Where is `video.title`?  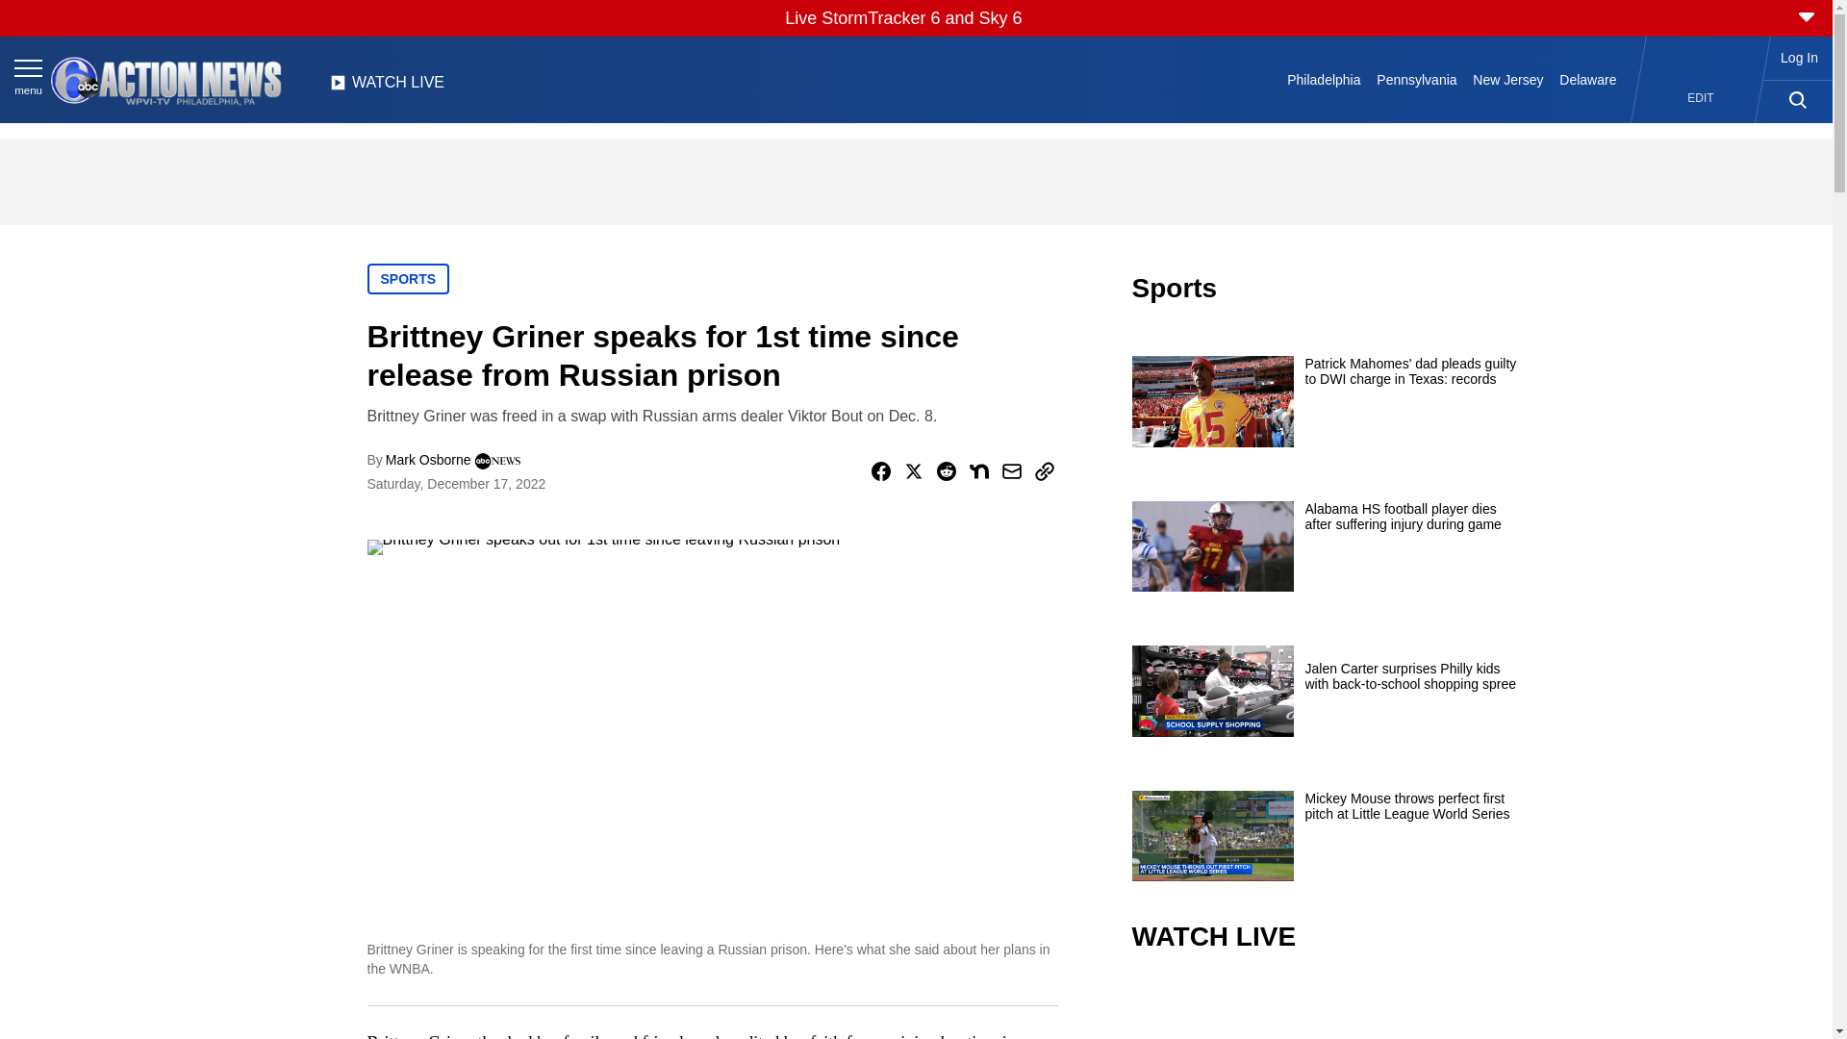
video.title is located at coordinates (1324, 1010).